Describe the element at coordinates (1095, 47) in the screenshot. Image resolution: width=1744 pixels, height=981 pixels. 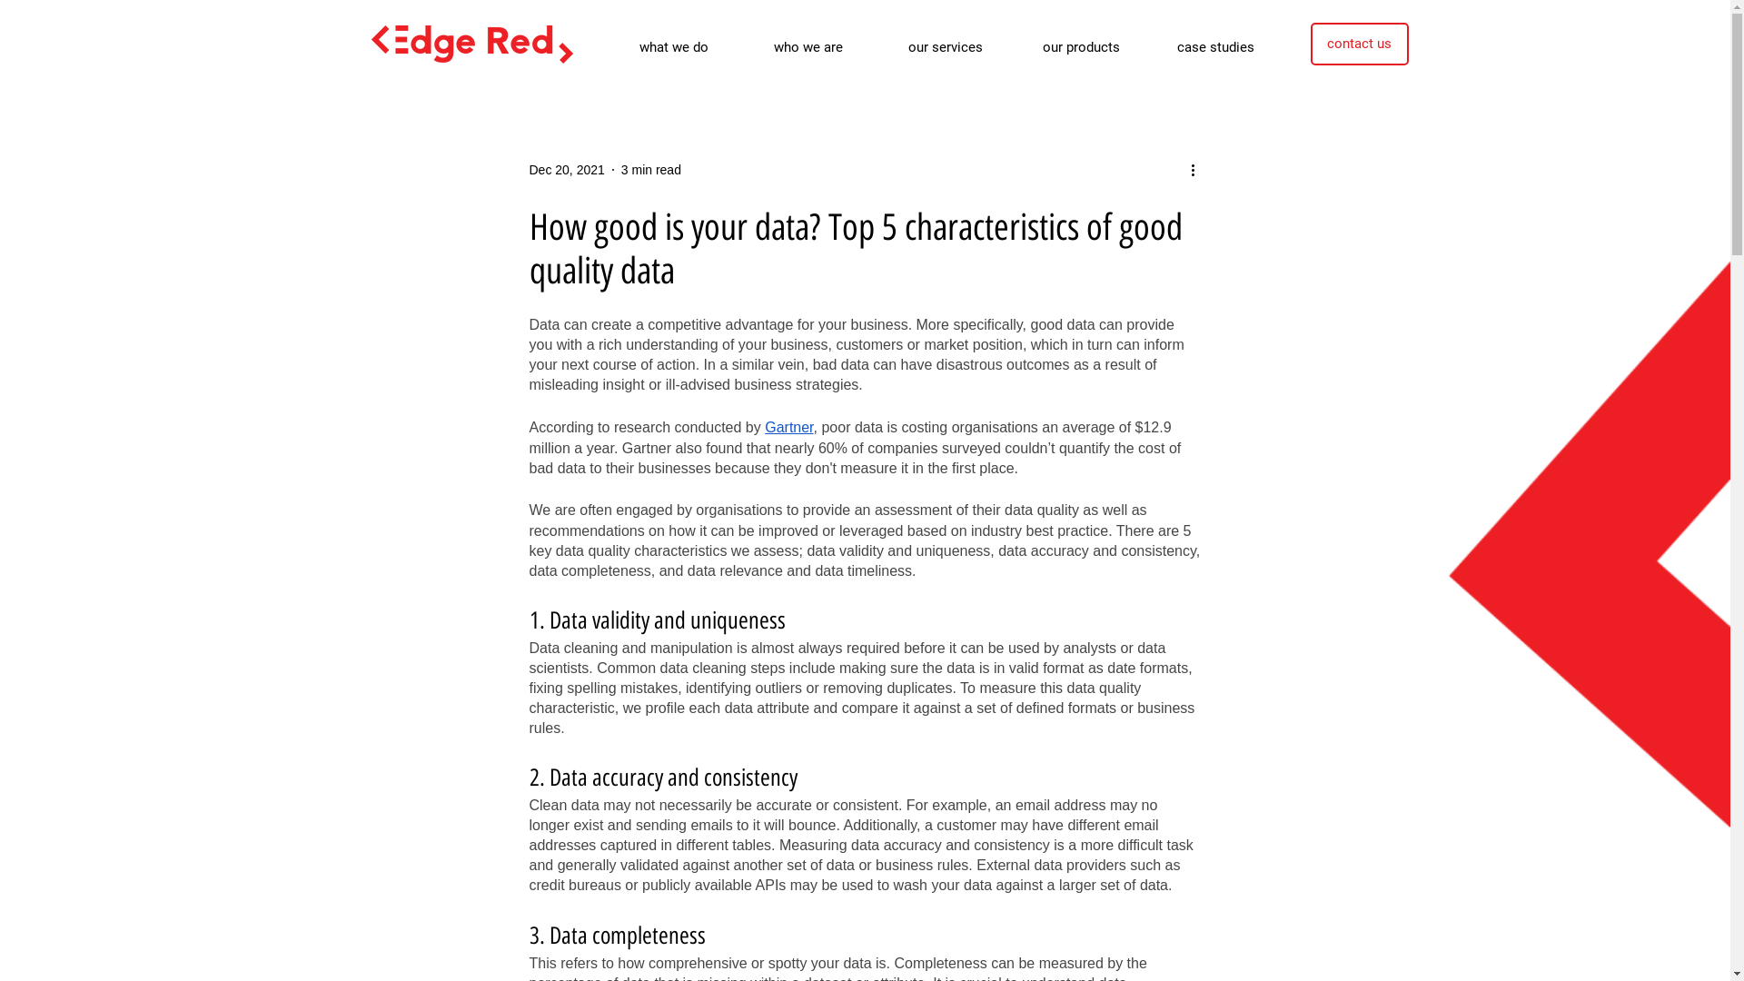
I see `our products` at that location.